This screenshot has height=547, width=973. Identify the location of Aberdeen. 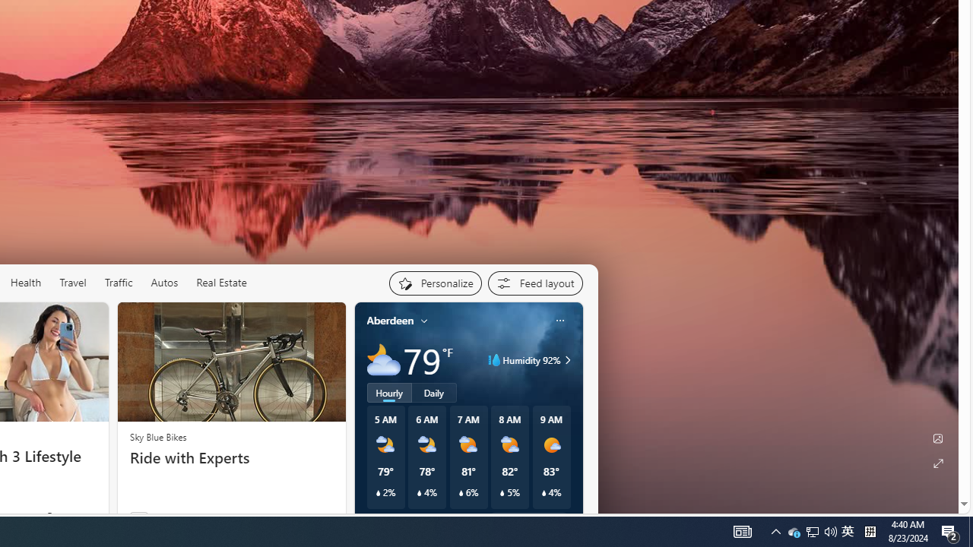
(391, 321).